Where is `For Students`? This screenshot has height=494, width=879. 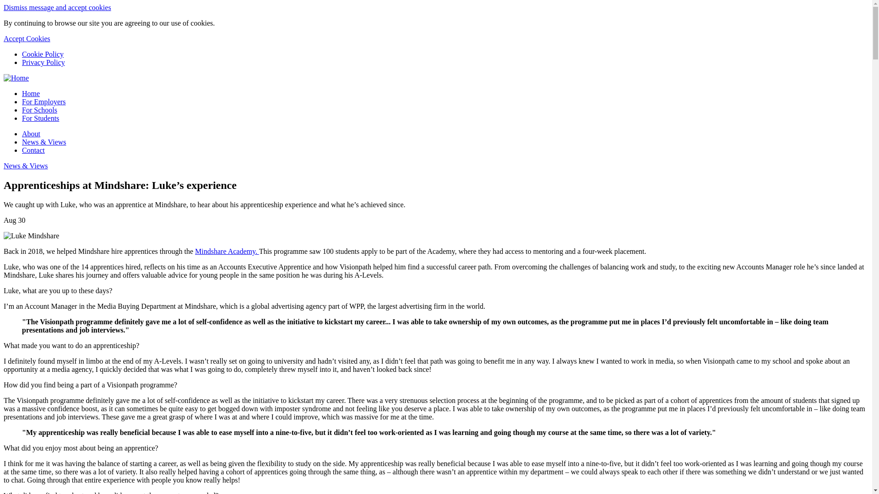 For Students is located at coordinates (40, 118).